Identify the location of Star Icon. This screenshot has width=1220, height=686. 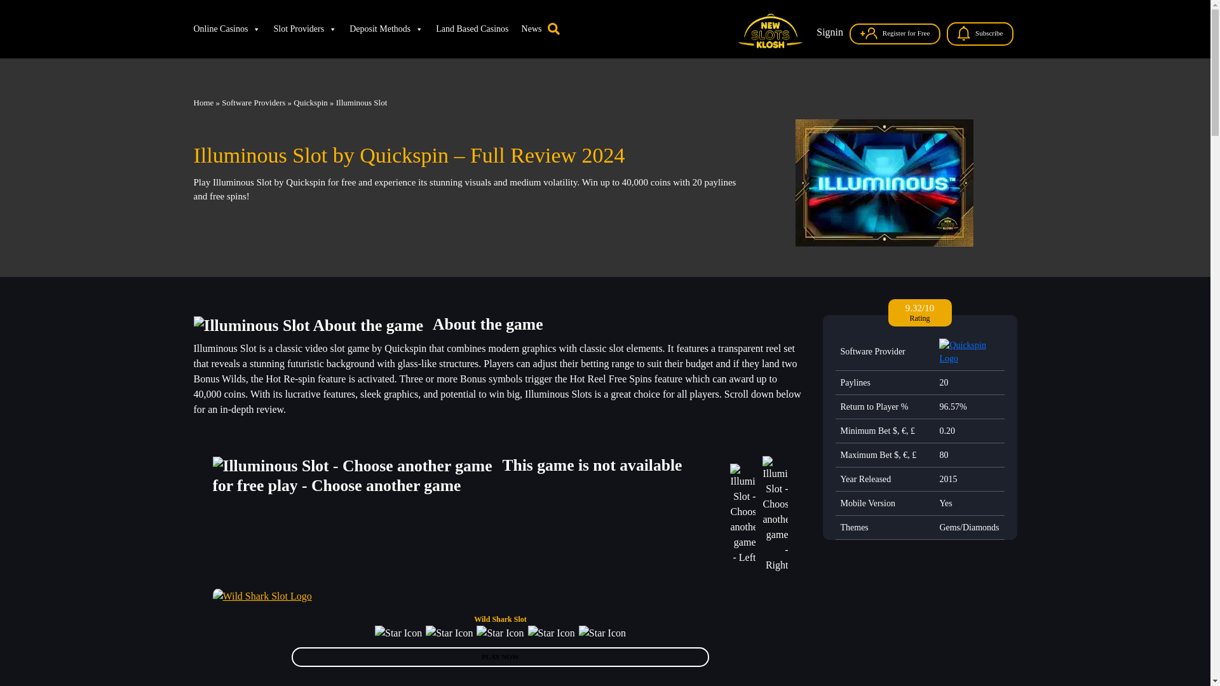
(449, 633).